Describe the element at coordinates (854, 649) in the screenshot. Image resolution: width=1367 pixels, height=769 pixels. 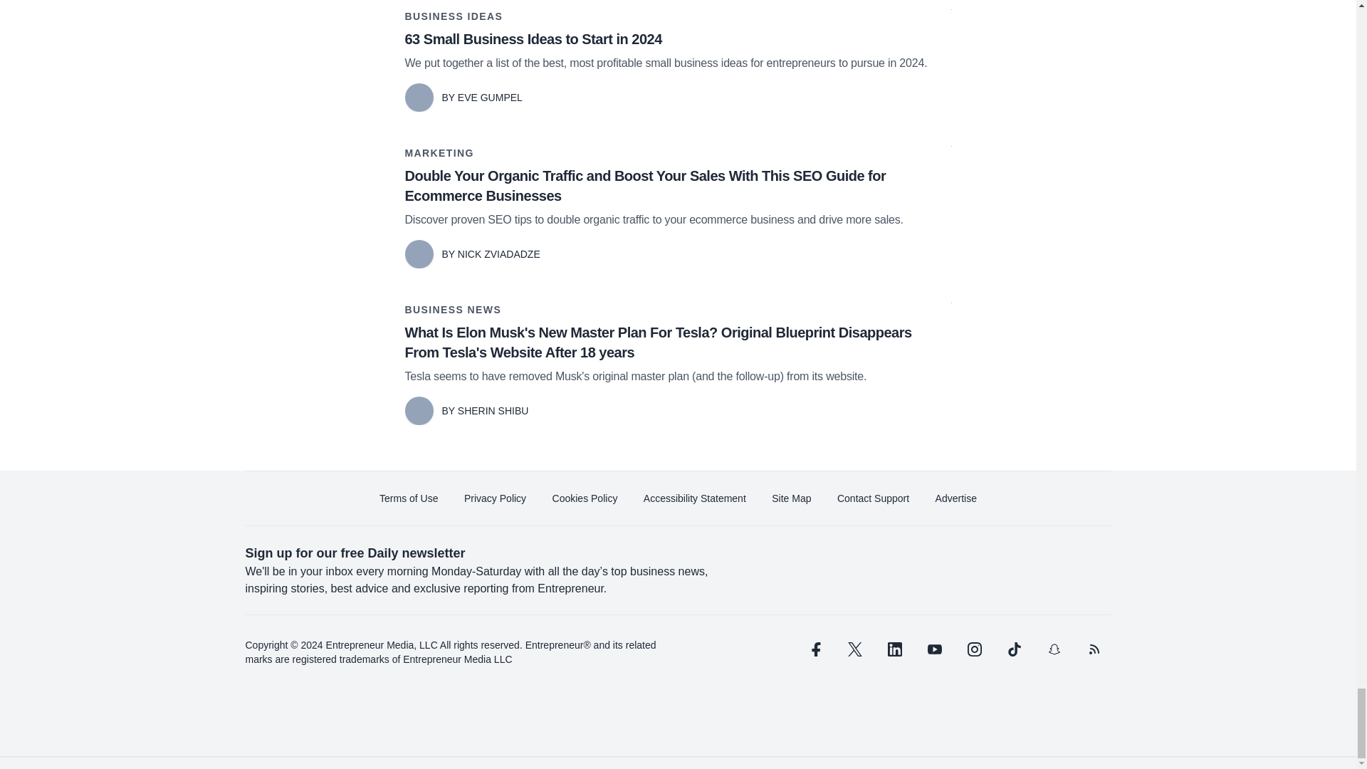
I see `twitter` at that location.